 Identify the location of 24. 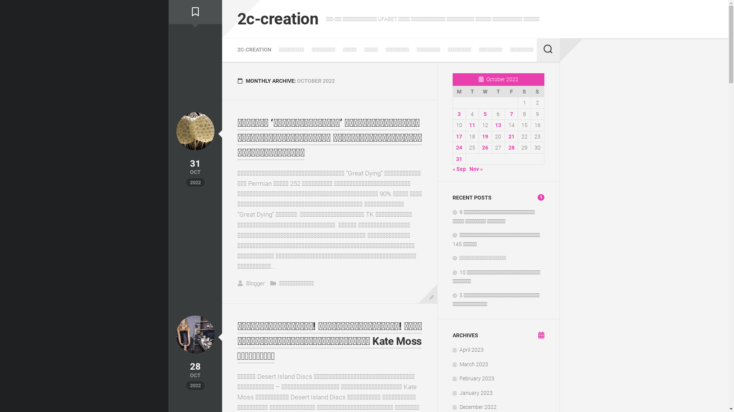
(459, 148).